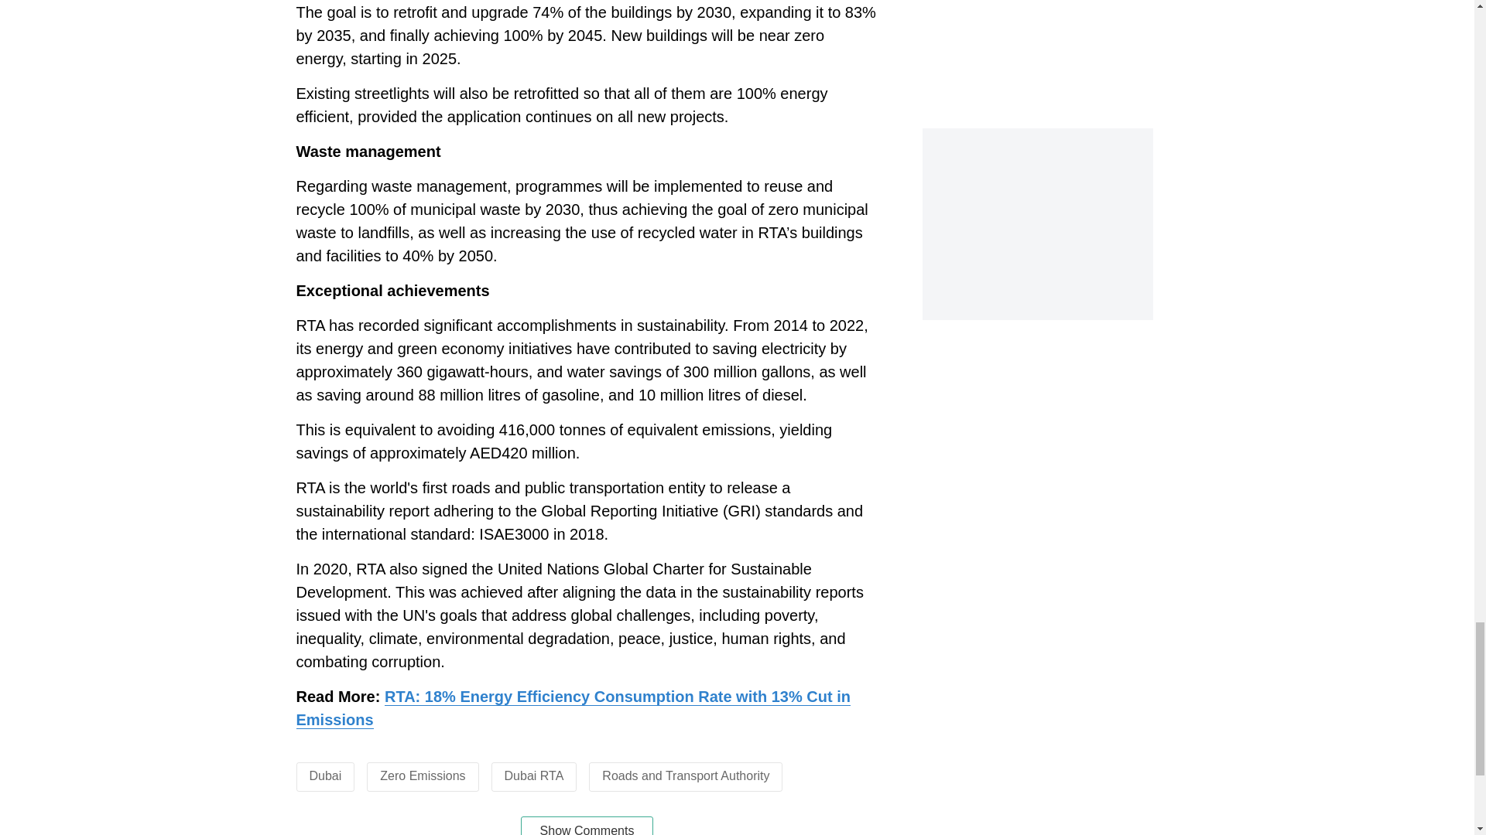  Describe the element at coordinates (534, 775) in the screenshot. I see `Dubai RTA` at that location.